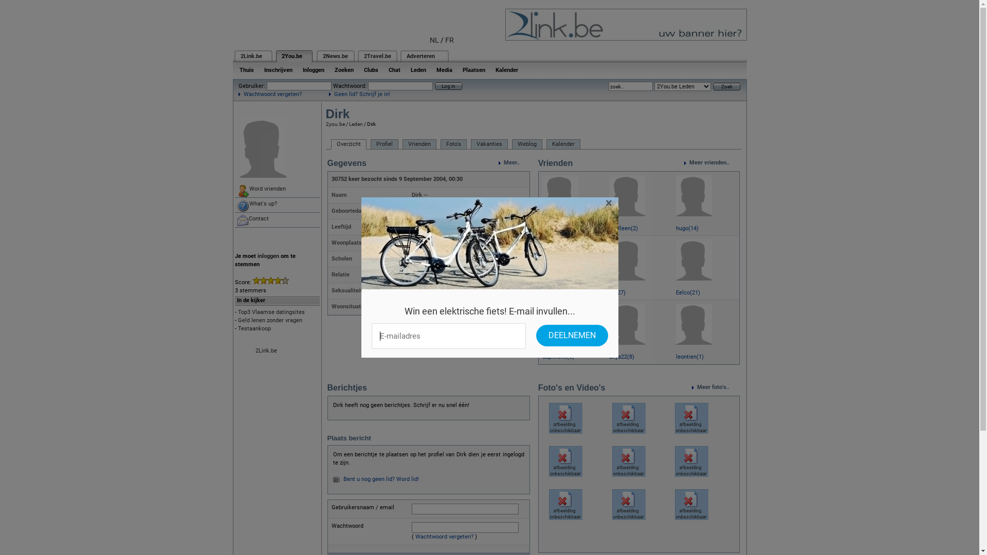 This screenshot has height=555, width=987. What do you see at coordinates (444, 70) in the screenshot?
I see `Media` at bounding box center [444, 70].